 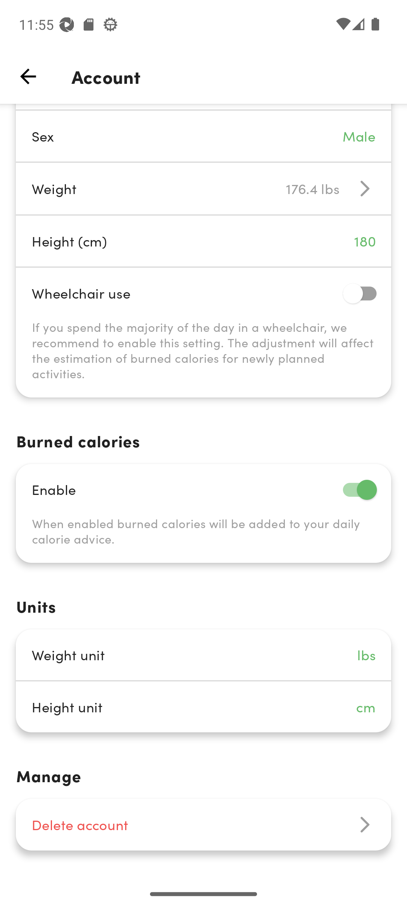 I want to click on Weight 176.4 lbs, so click(x=203, y=189).